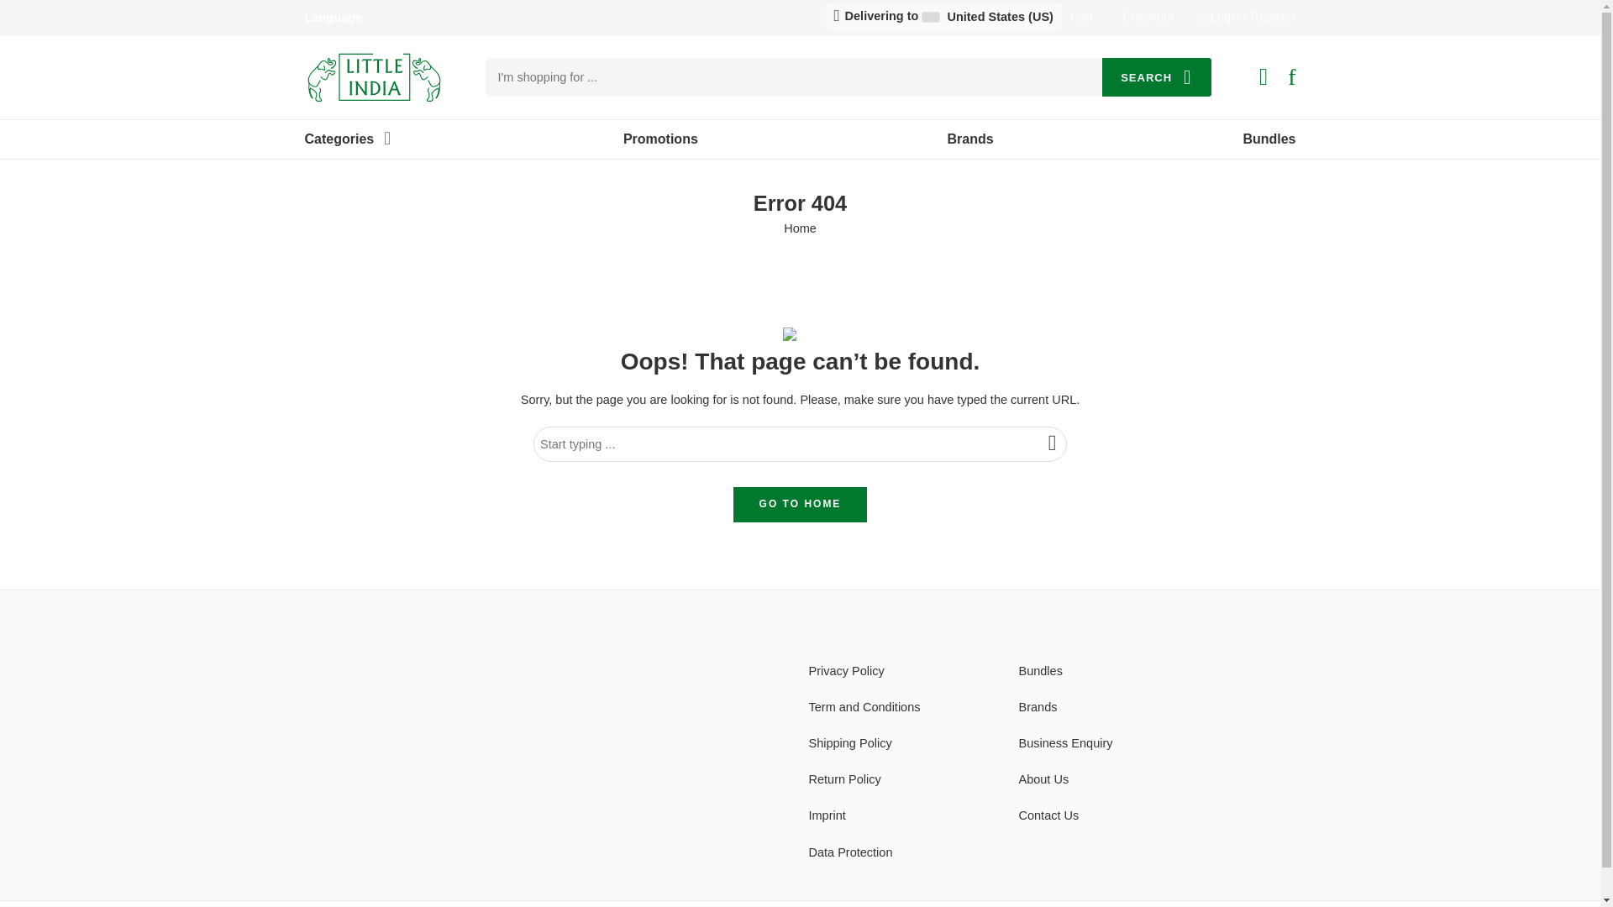  What do you see at coordinates (339, 139) in the screenshot?
I see `Categories` at bounding box center [339, 139].